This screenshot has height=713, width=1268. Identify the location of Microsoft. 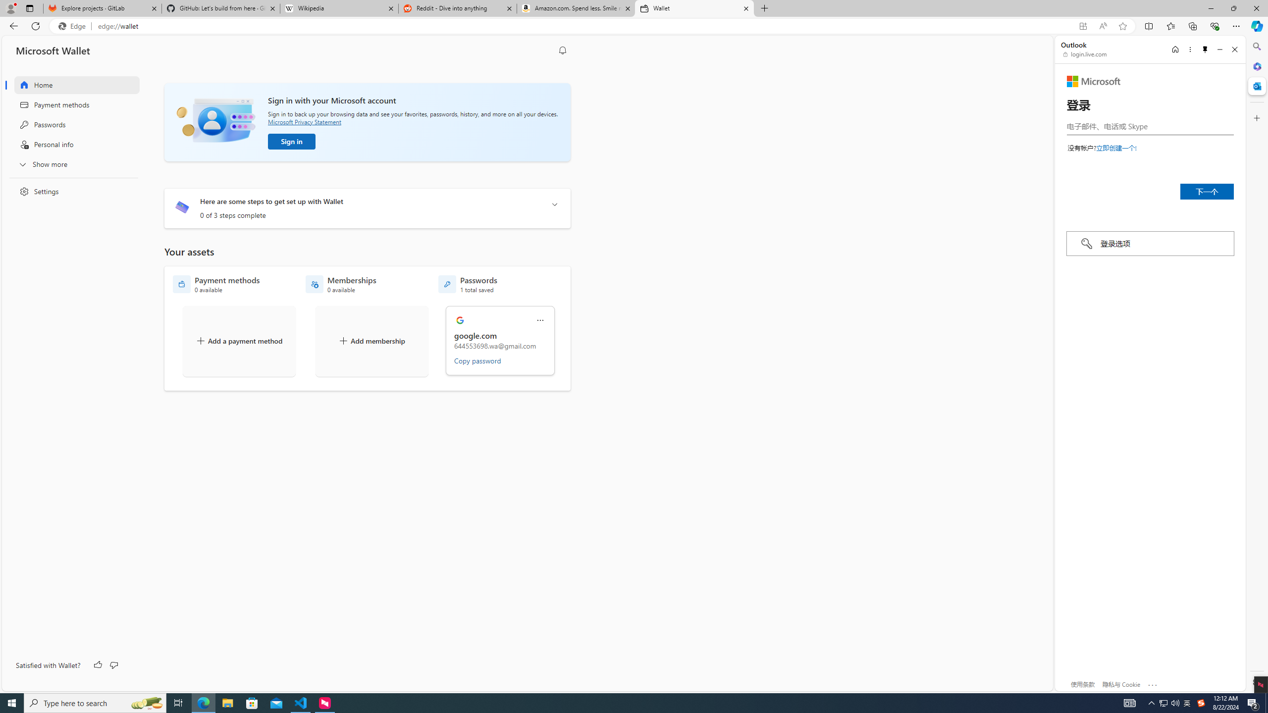
(1094, 81).